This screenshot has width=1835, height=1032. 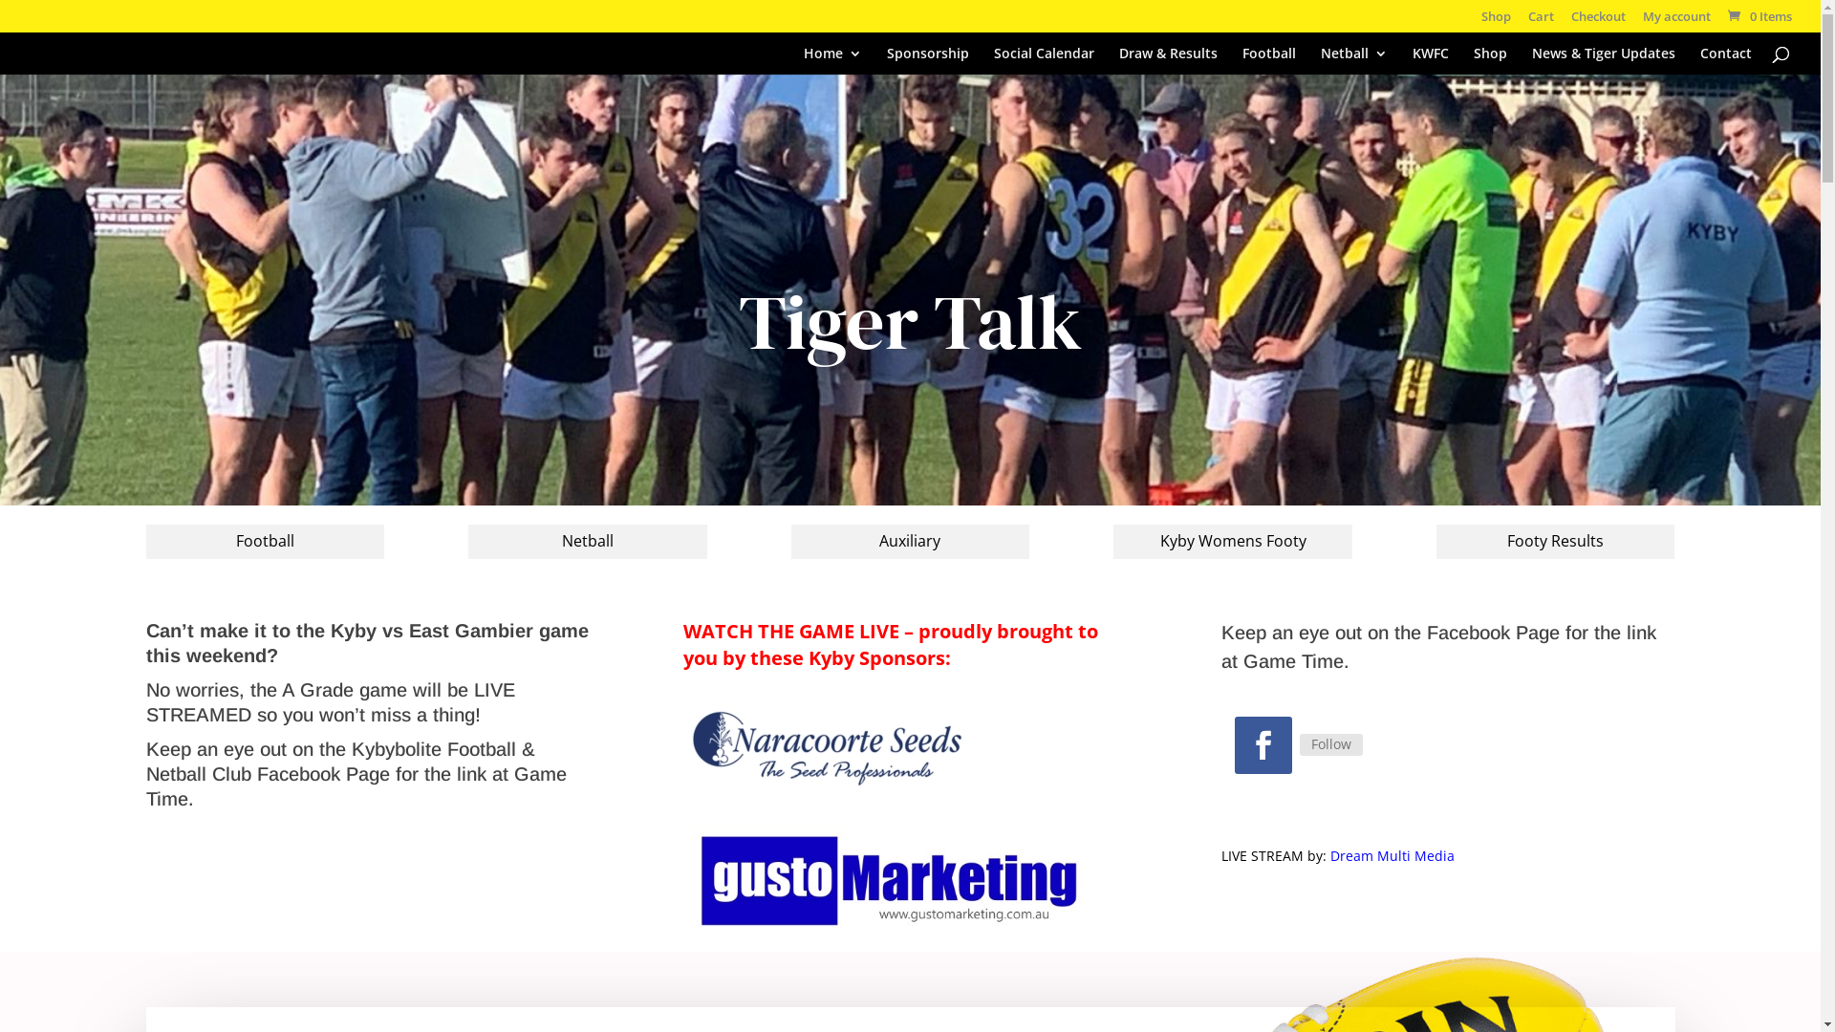 I want to click on Shop, so click(x=1497, y=21).